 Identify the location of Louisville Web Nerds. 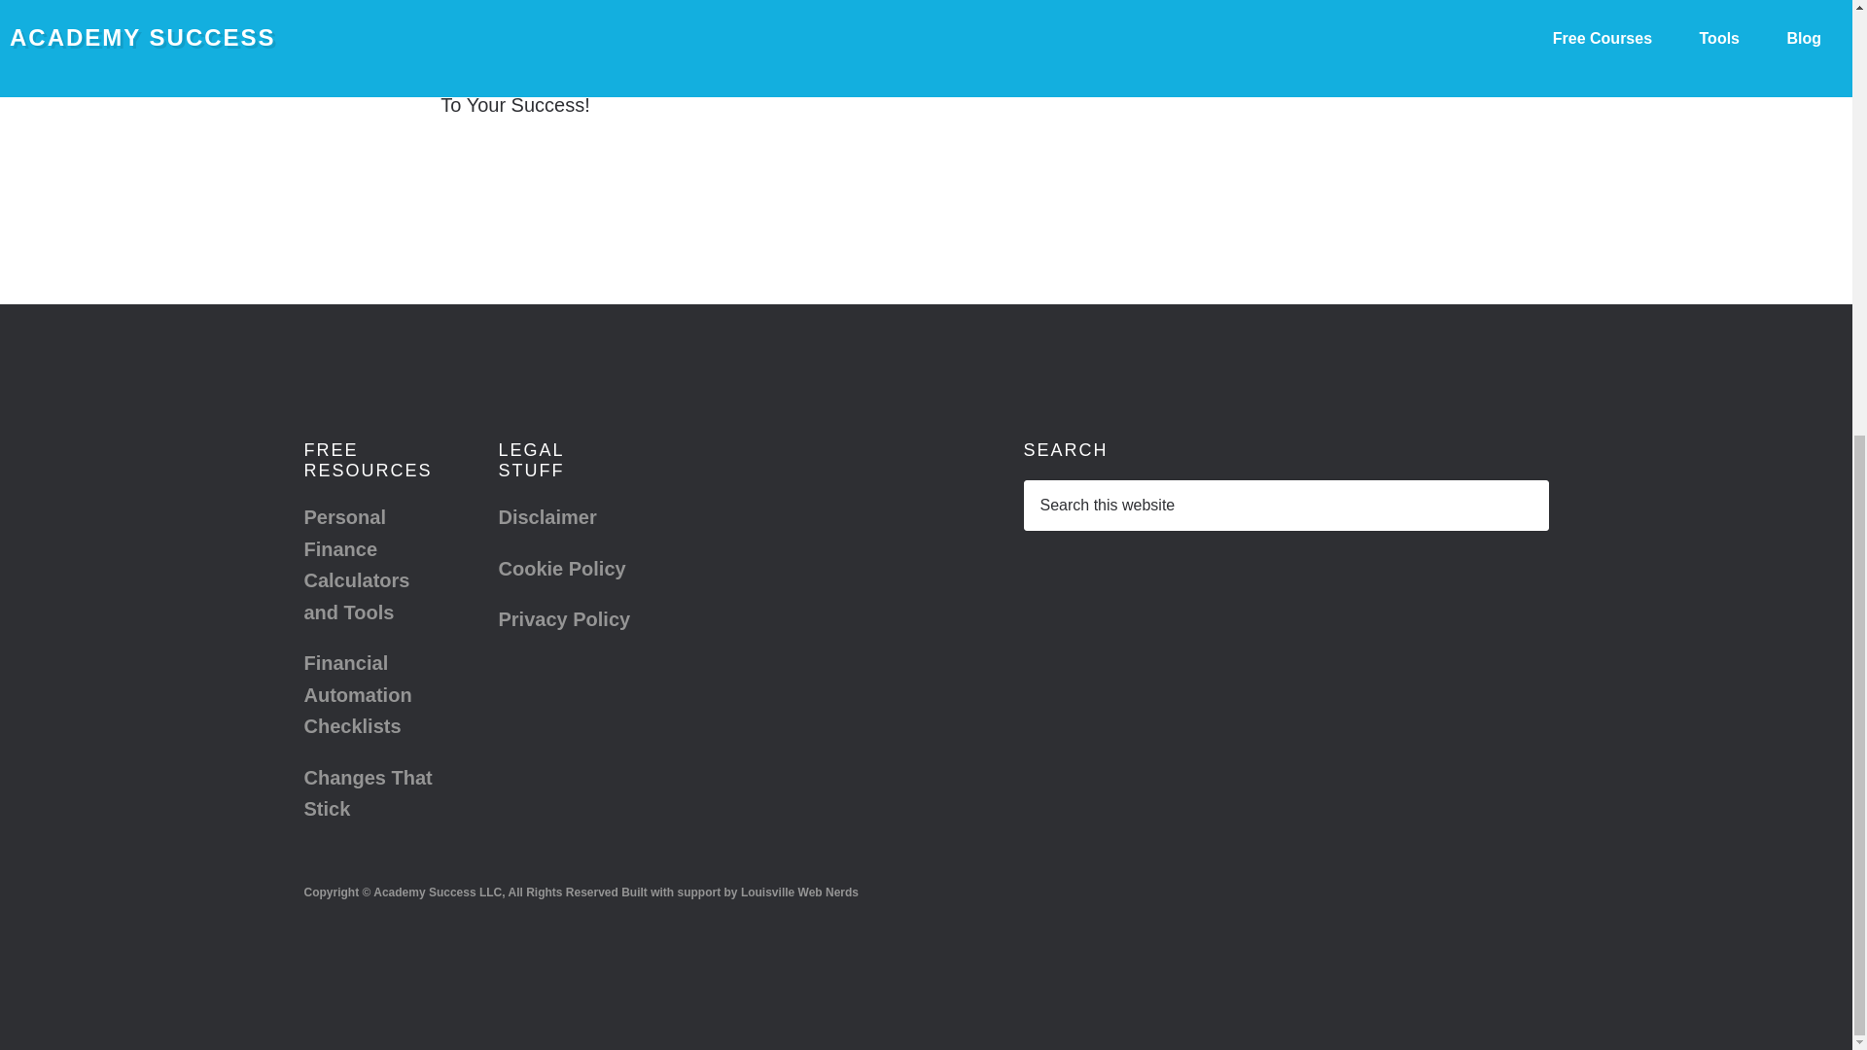
(799, 892).